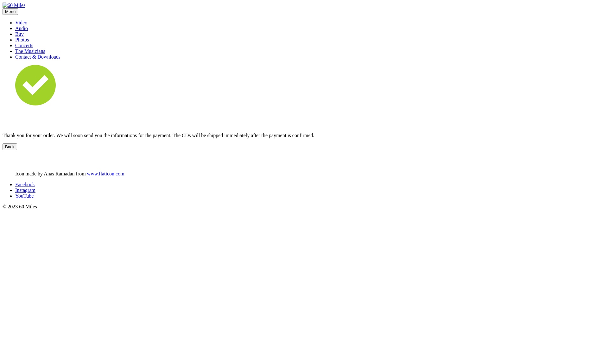 Image resolution: width=608 pixels, height=342 pixels. Describe the element at coordinates (21, 23) in the screenshot. I see `Video` at that location.